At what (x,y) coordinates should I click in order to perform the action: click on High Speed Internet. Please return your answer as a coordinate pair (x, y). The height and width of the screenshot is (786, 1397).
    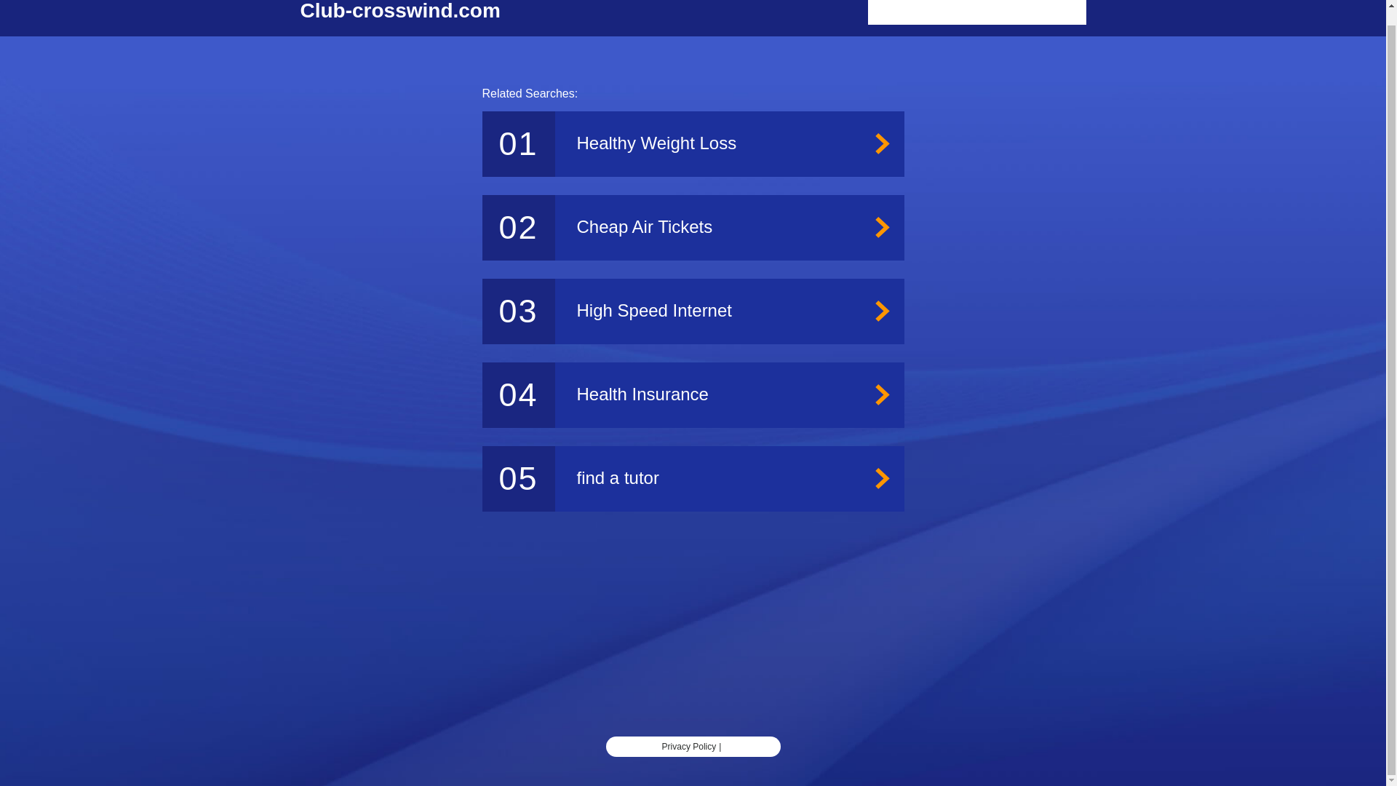
    Looking at the image, I should click on (693, 311).